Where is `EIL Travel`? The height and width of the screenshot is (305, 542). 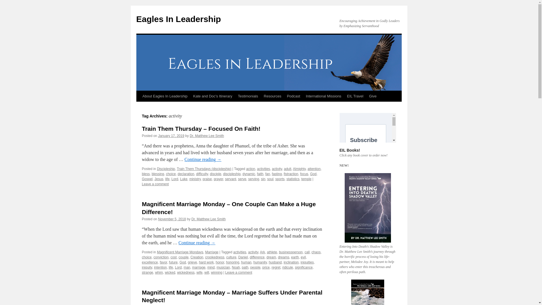
EIL Travel is located at coordinates (355, 96).